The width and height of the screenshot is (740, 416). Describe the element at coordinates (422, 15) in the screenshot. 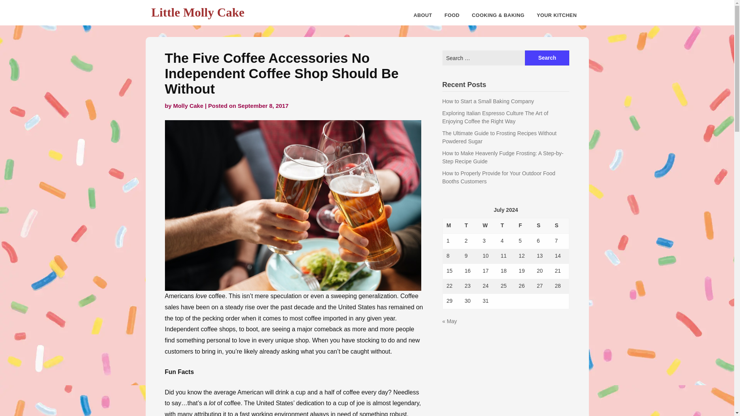

I see `ABOUT` at that location.